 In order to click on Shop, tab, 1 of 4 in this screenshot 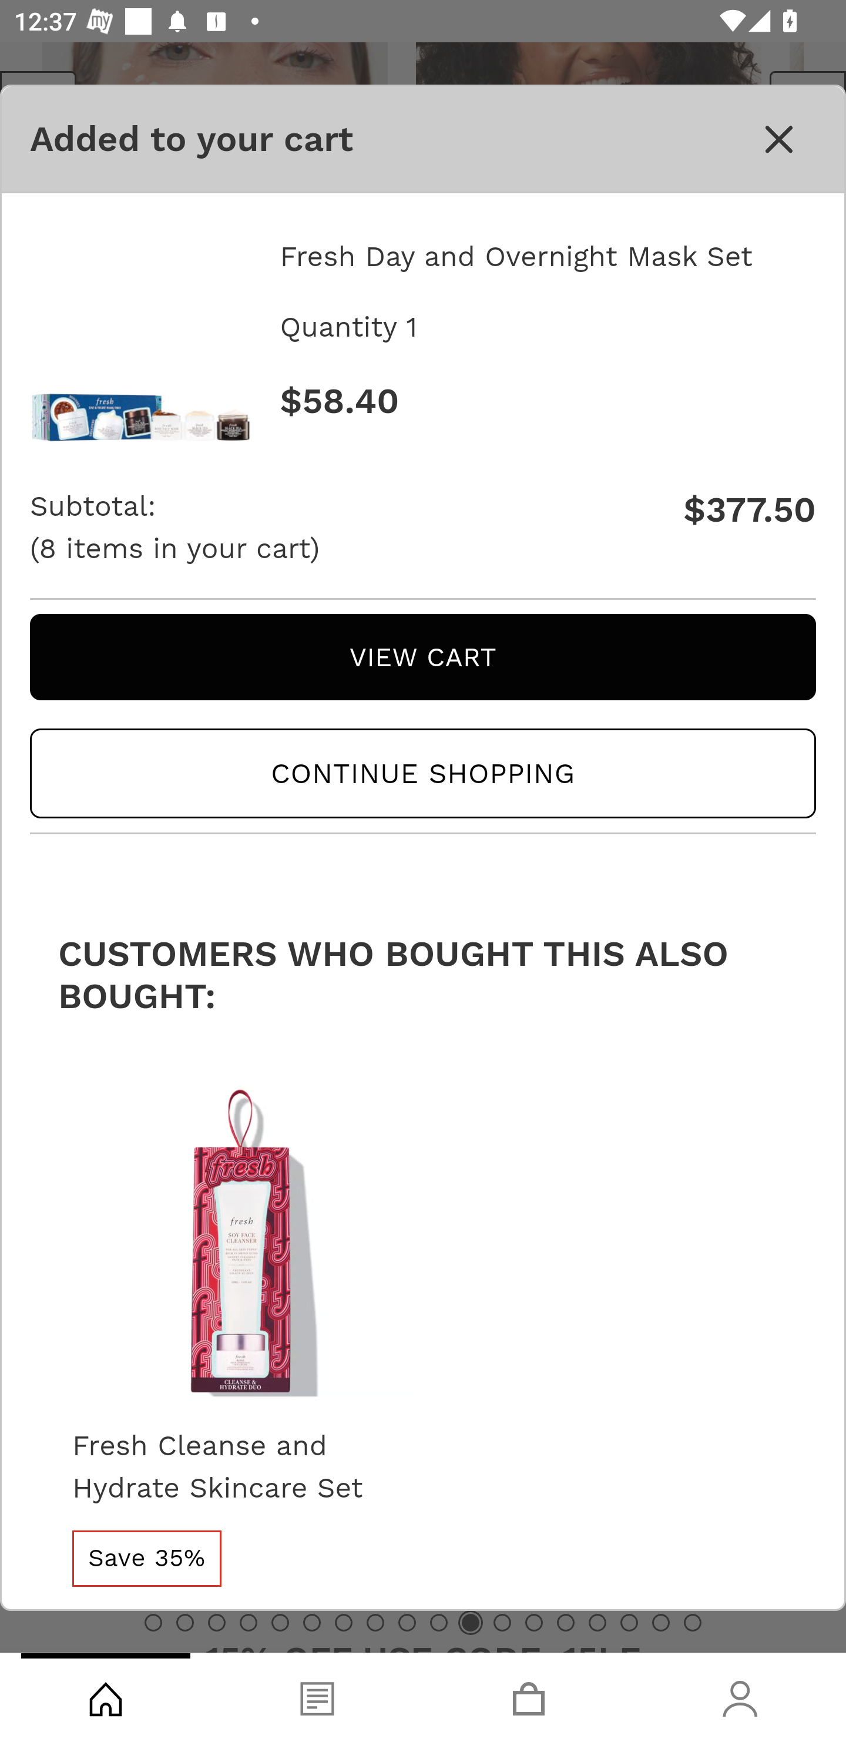, I will do `click(106, 1696)`.